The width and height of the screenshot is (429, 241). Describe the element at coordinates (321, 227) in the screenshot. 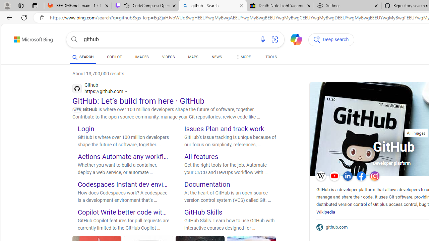

I see `Official Site` at that location.